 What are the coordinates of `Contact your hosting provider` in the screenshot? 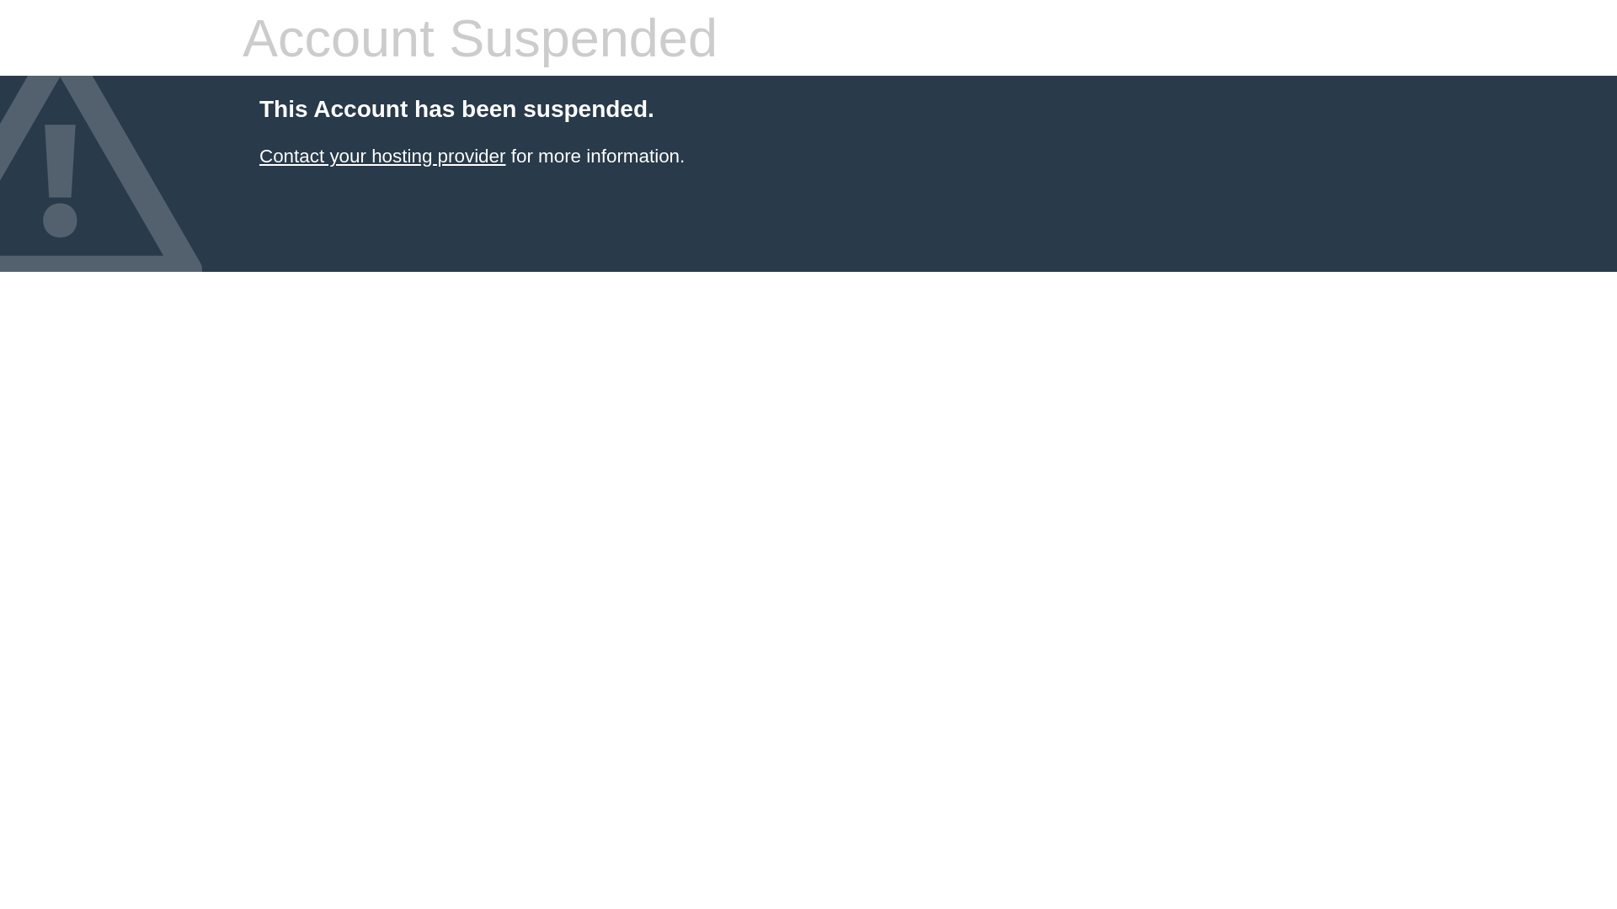 It's located at (382, 157).